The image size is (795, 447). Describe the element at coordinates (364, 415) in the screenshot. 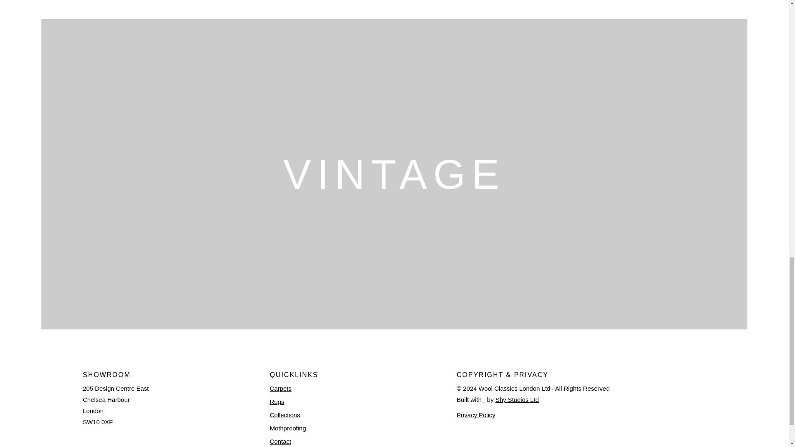

I see `Collections` at that location.